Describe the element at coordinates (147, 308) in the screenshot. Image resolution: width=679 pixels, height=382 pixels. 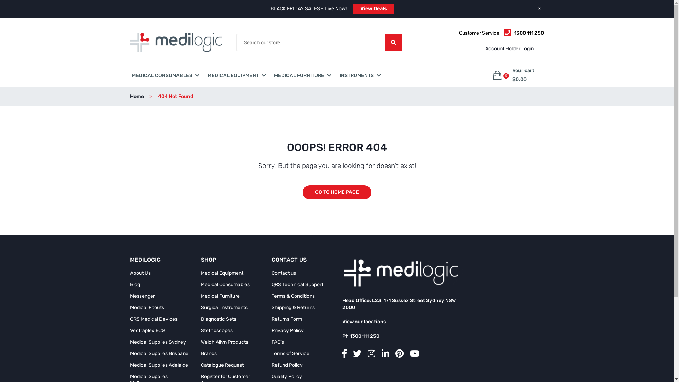
I see `Medical Fitouts` at that location.